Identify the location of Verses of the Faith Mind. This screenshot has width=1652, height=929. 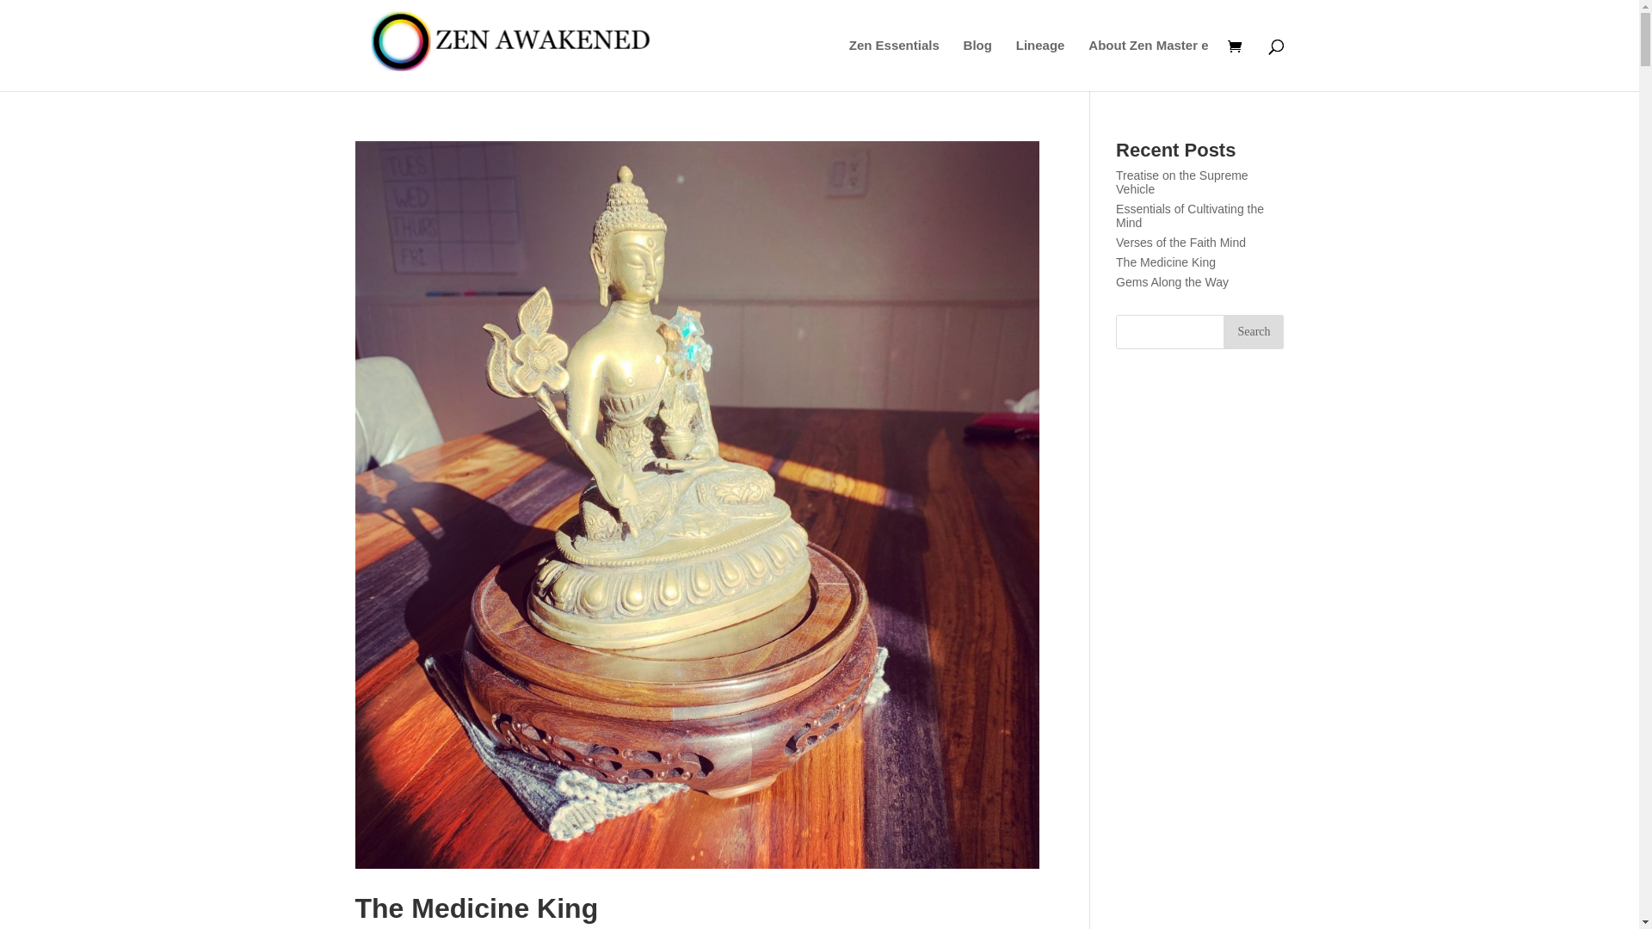
(1180, 243).